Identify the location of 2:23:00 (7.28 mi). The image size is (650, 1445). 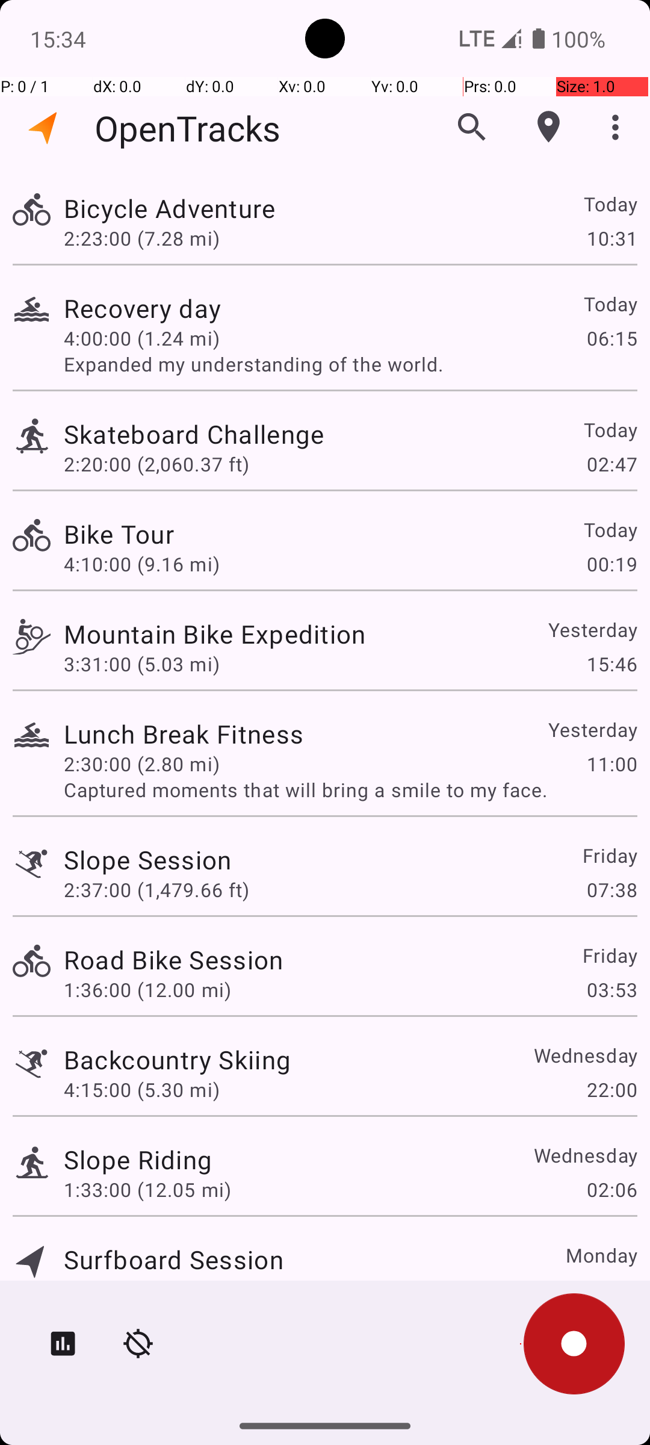
(142, 238).